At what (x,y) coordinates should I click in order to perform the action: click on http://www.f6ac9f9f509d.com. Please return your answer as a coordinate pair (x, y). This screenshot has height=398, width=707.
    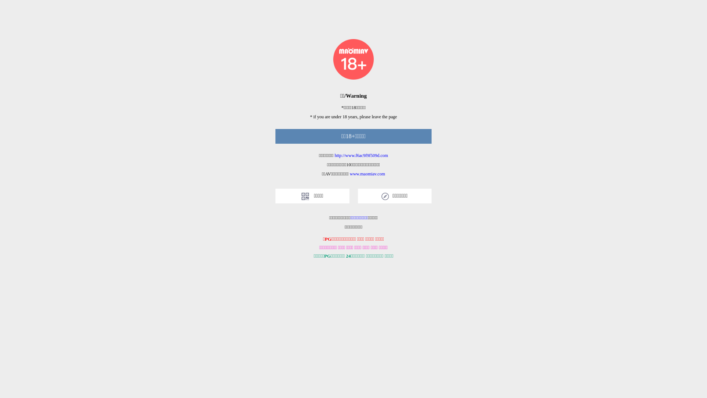
    Looking at the image, I should click on (362, 156).